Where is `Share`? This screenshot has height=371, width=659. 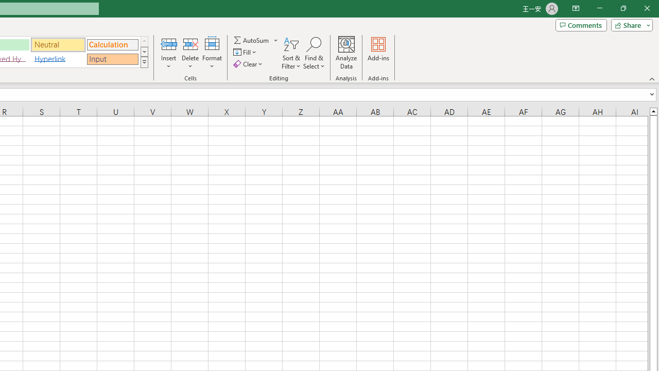
Share is located at coordinates (630, 25).